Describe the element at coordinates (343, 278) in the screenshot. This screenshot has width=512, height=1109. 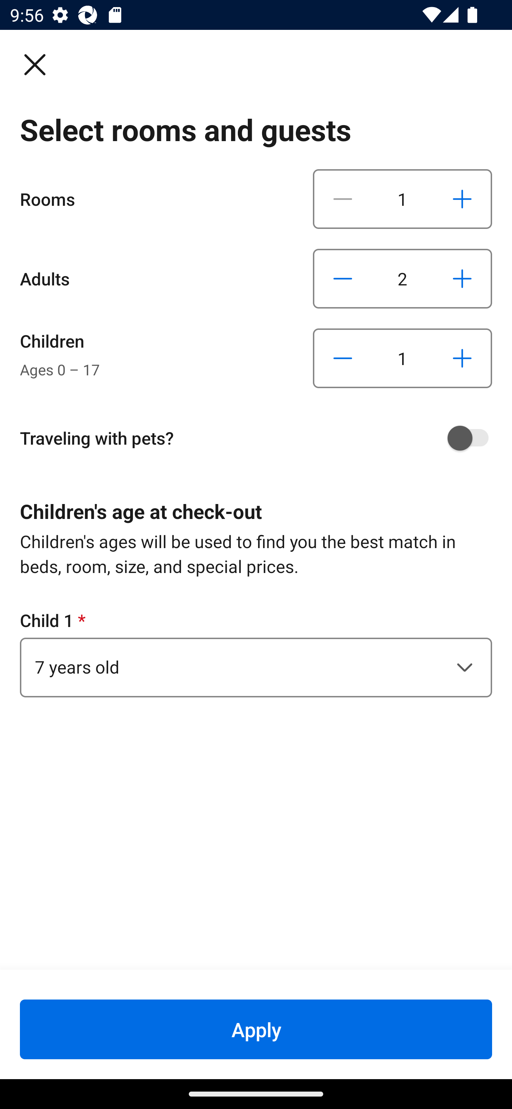
I see `Decrease` at that location.